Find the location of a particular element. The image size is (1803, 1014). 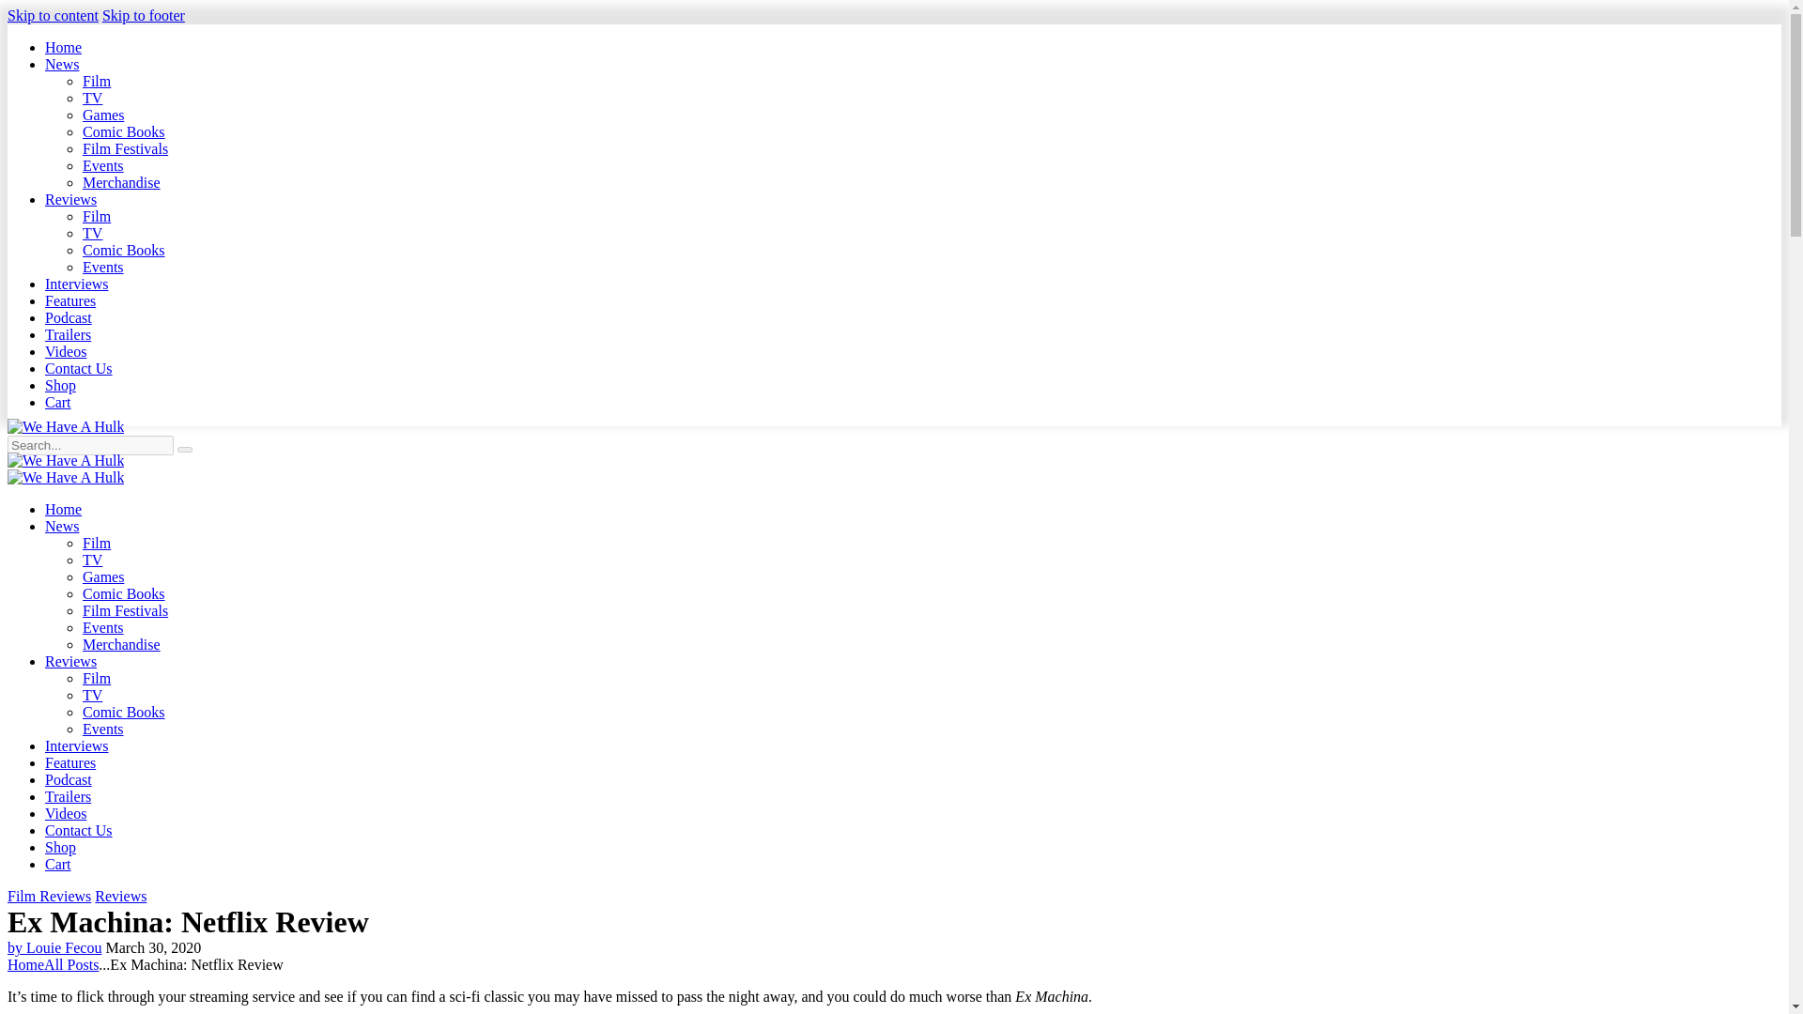

Skip to content is located at coordinates (53, 15).